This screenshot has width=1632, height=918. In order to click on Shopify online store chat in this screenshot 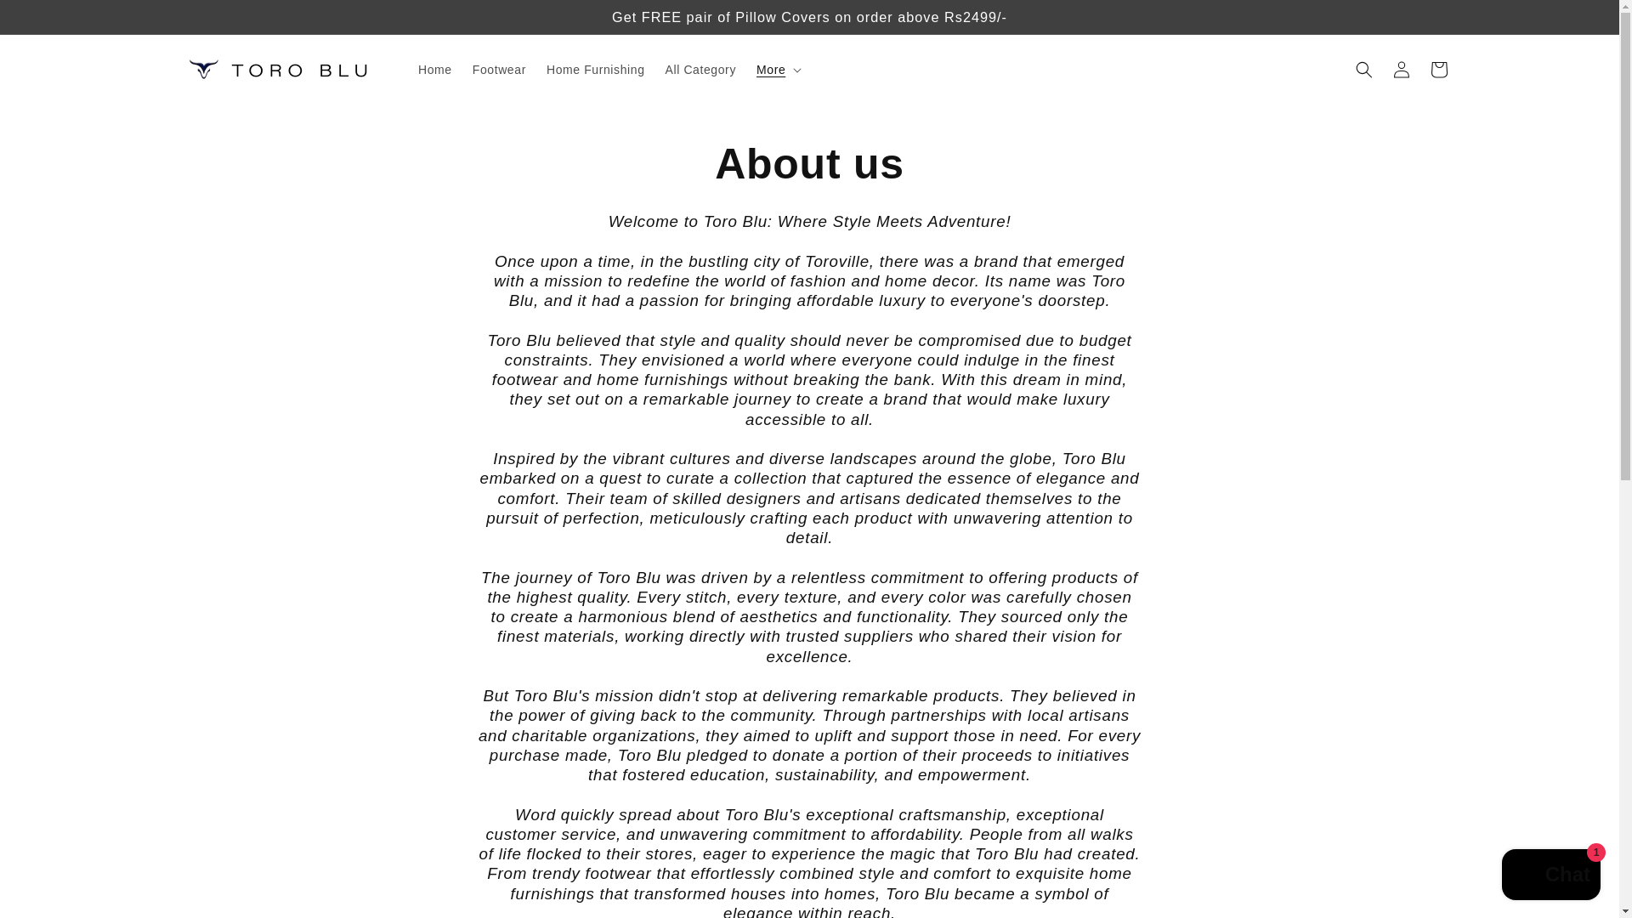, I will do `click(1550, 876)`.